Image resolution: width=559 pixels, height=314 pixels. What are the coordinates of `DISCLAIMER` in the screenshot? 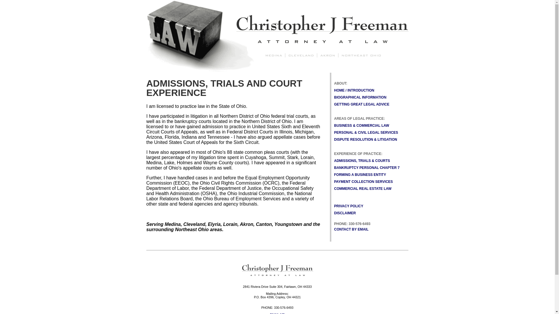 It's located at (345, 213).